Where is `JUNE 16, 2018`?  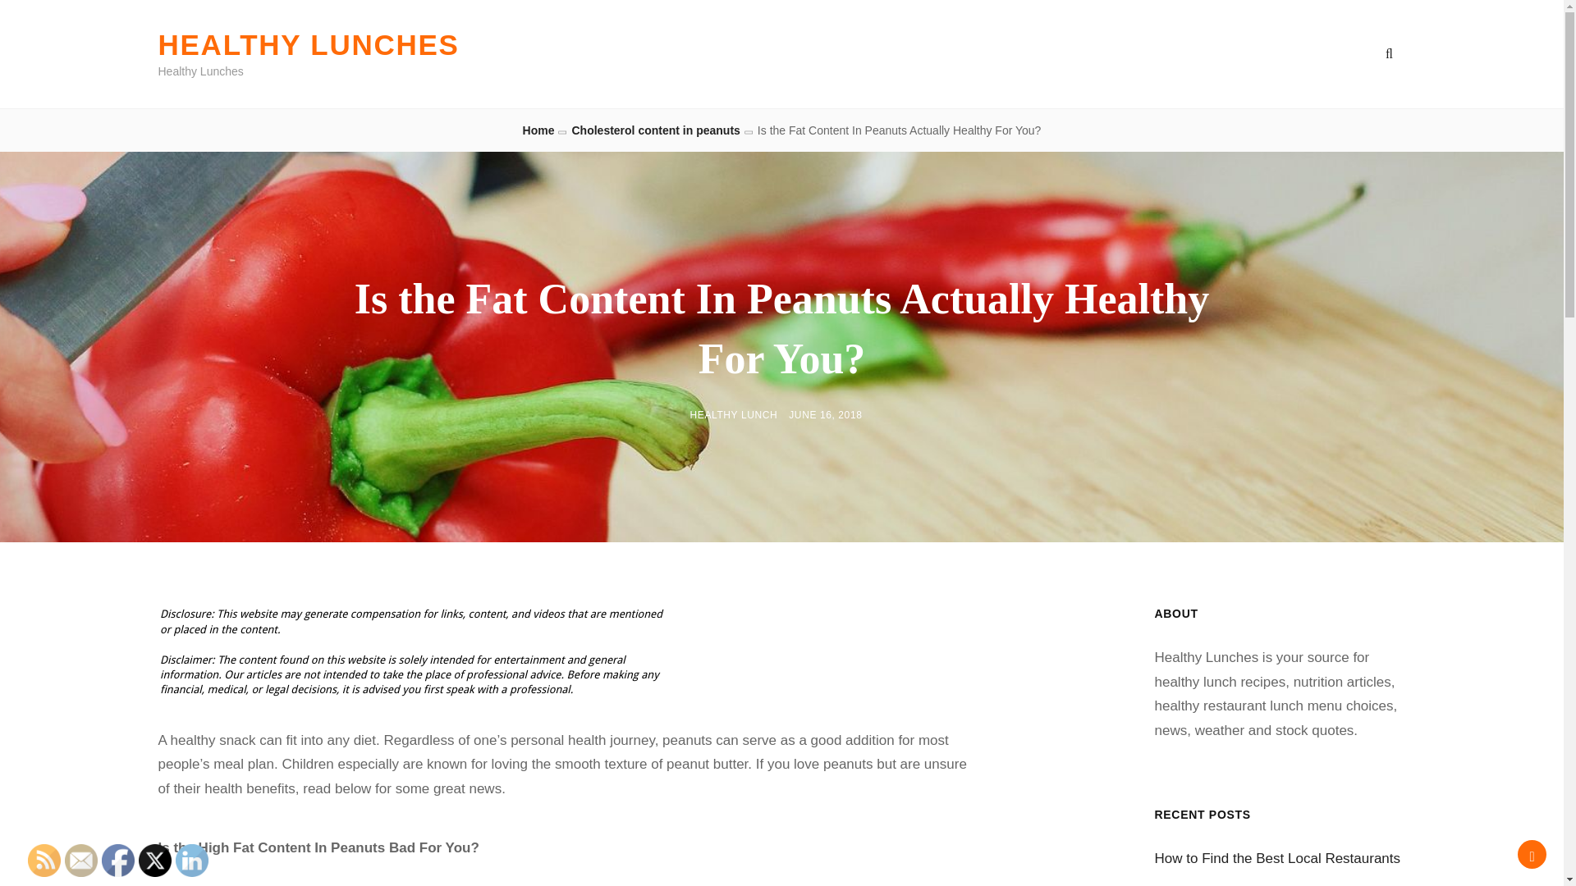 JUNE 16, 2018 is located at coordinates (826, 415).